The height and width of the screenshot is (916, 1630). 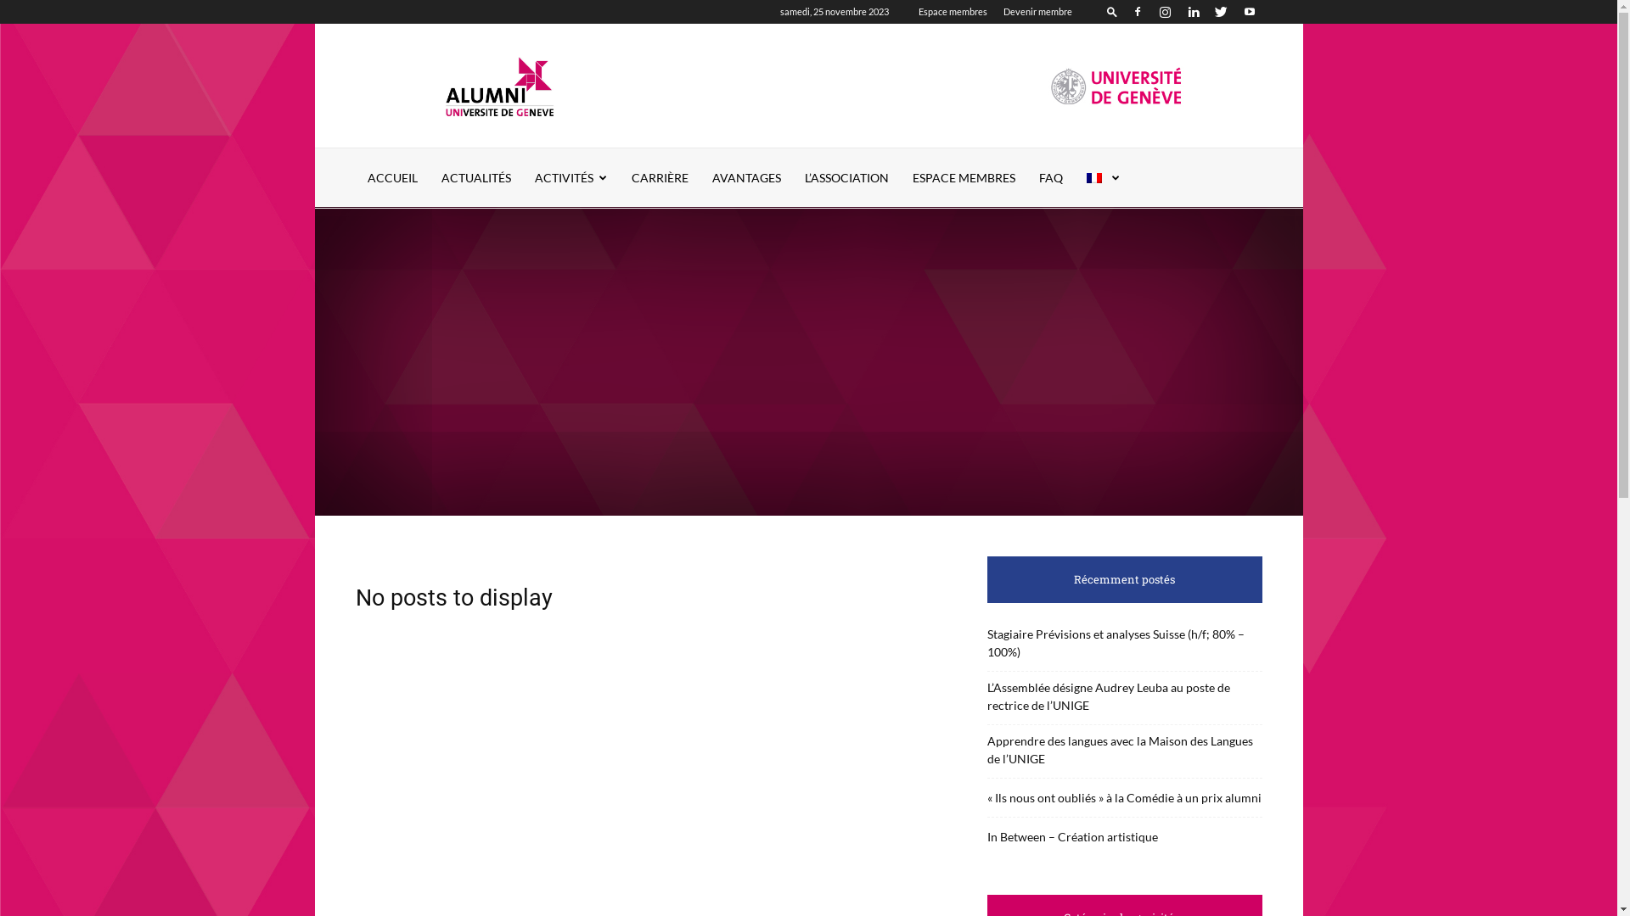 I want to click on Devenir membre, so click(x=1037, y=12).